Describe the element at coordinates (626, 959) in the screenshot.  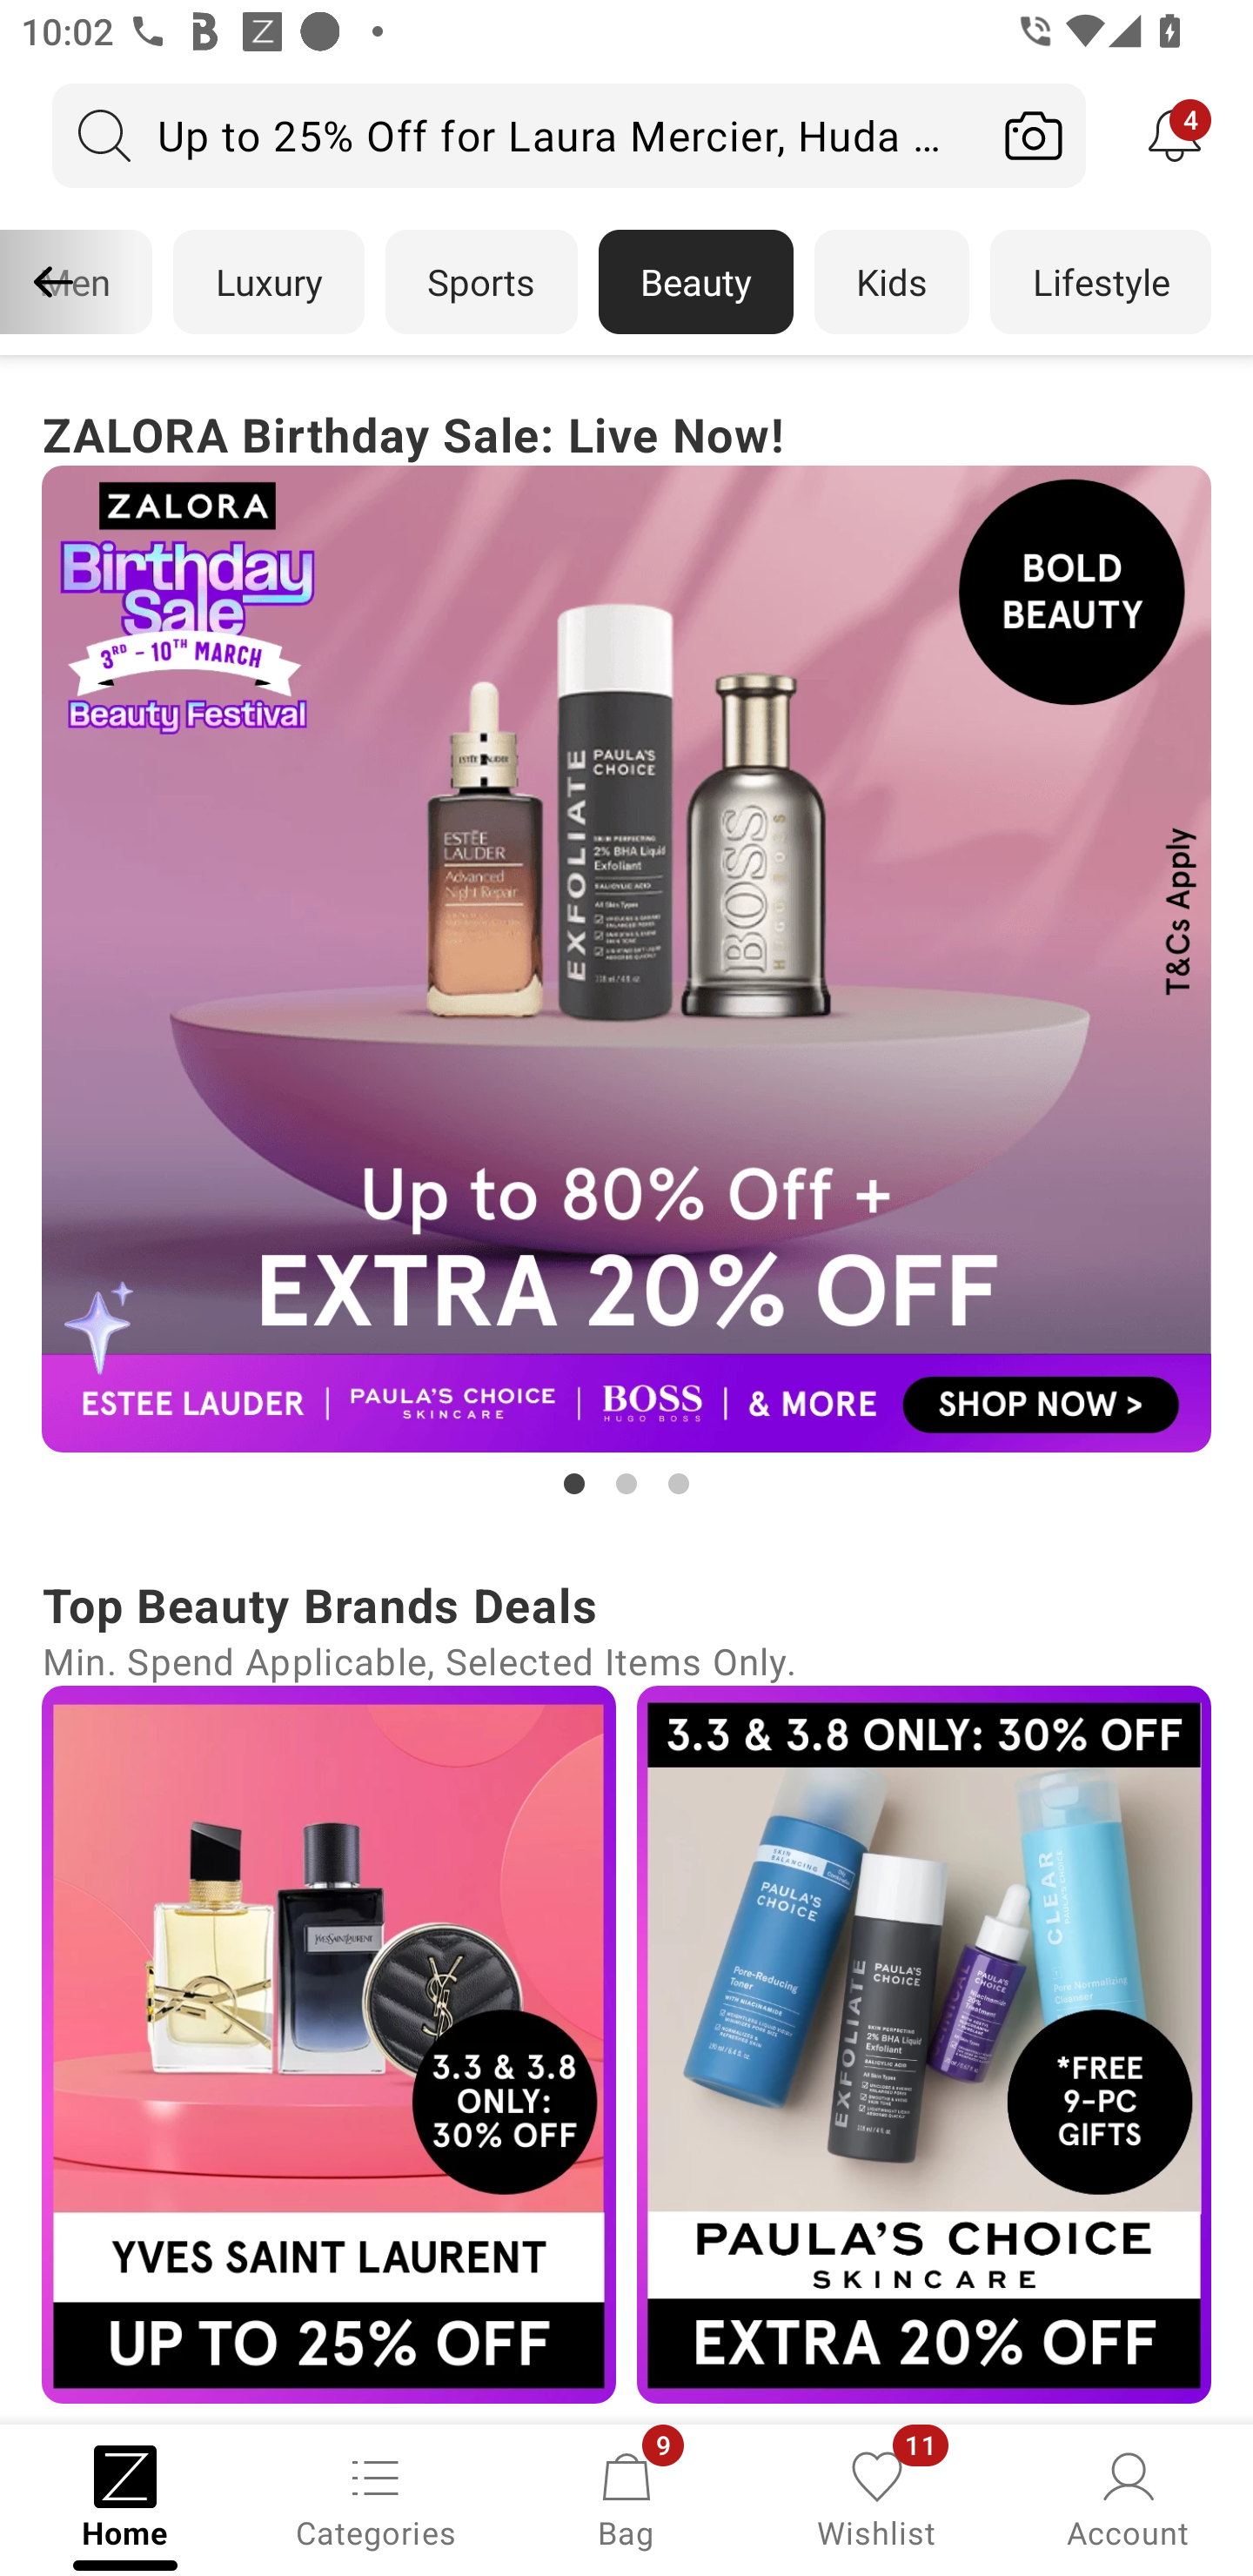
I see `Campaign banner` at that location.